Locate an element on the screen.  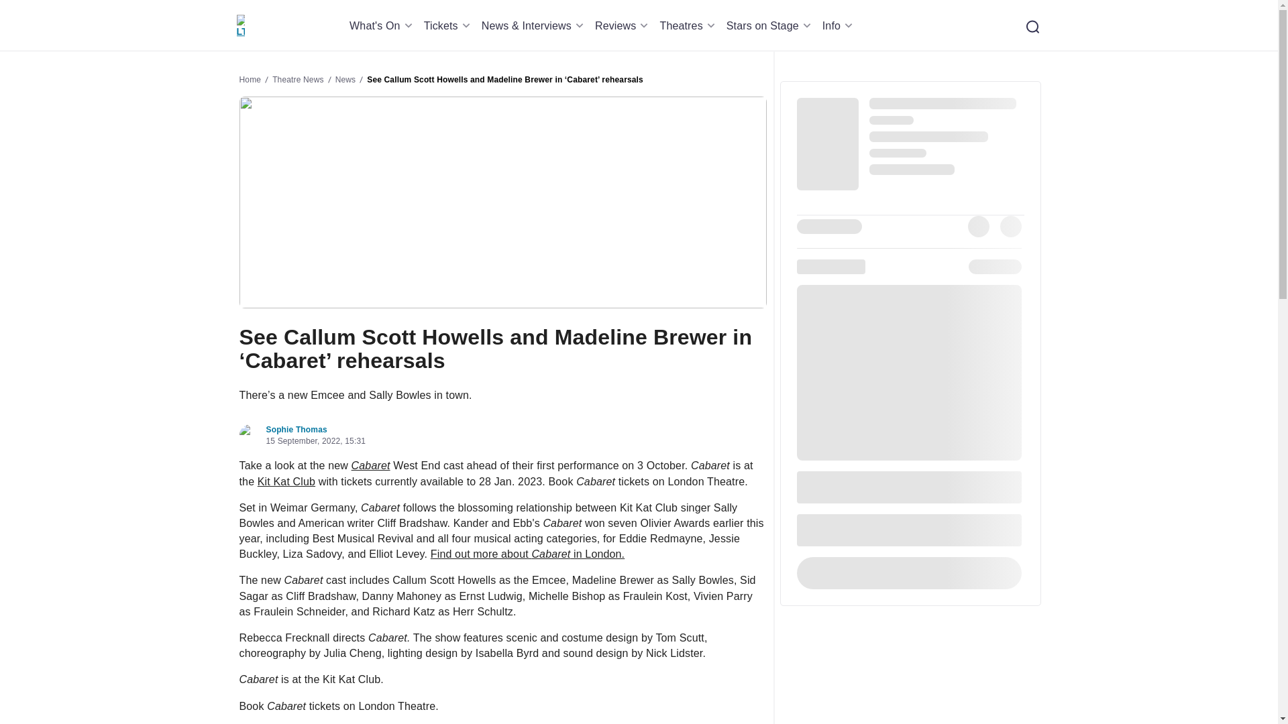
What's On is located at coordinates (383, 25).